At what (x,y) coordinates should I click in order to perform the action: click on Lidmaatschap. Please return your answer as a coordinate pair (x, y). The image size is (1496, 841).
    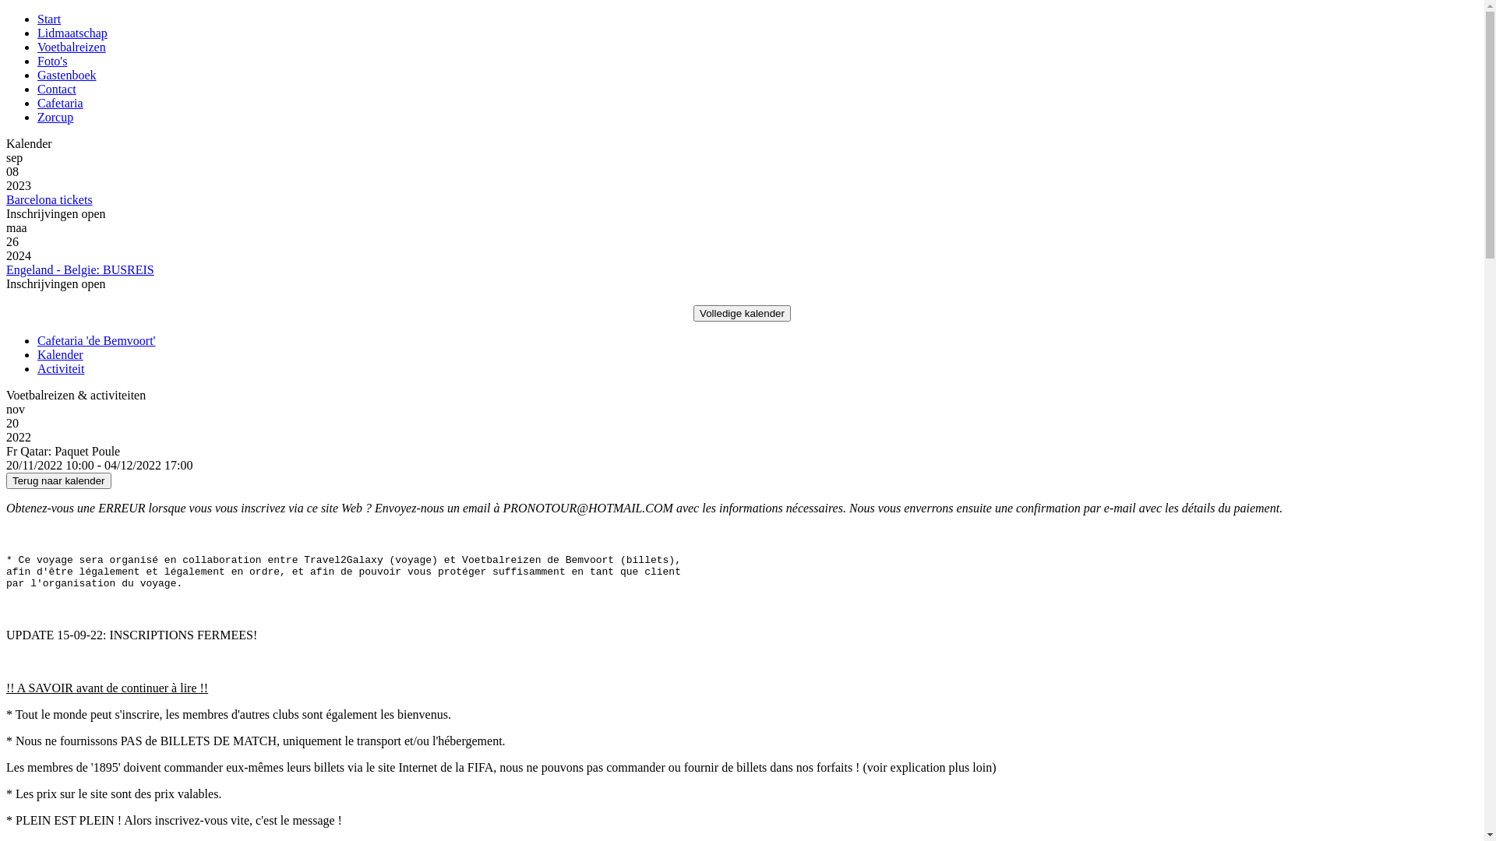
    Looking at the image, I should click on (72, 33).